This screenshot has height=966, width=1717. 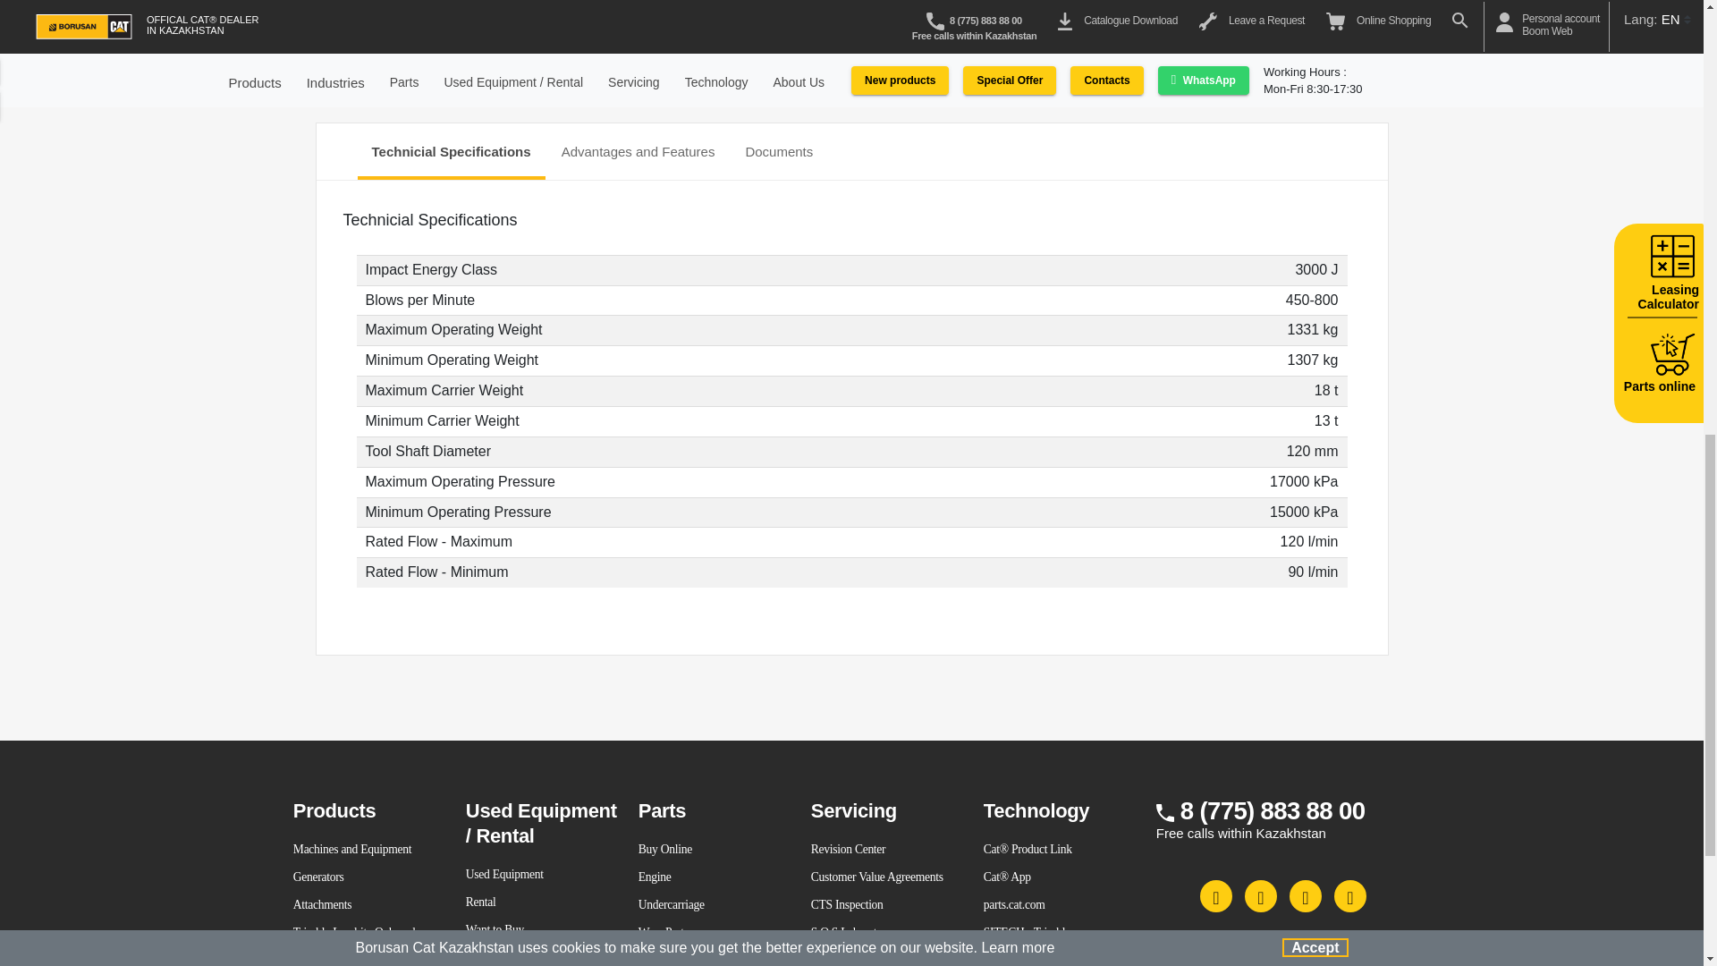 I want to click on Facebook, so click(x=1216, y=895).